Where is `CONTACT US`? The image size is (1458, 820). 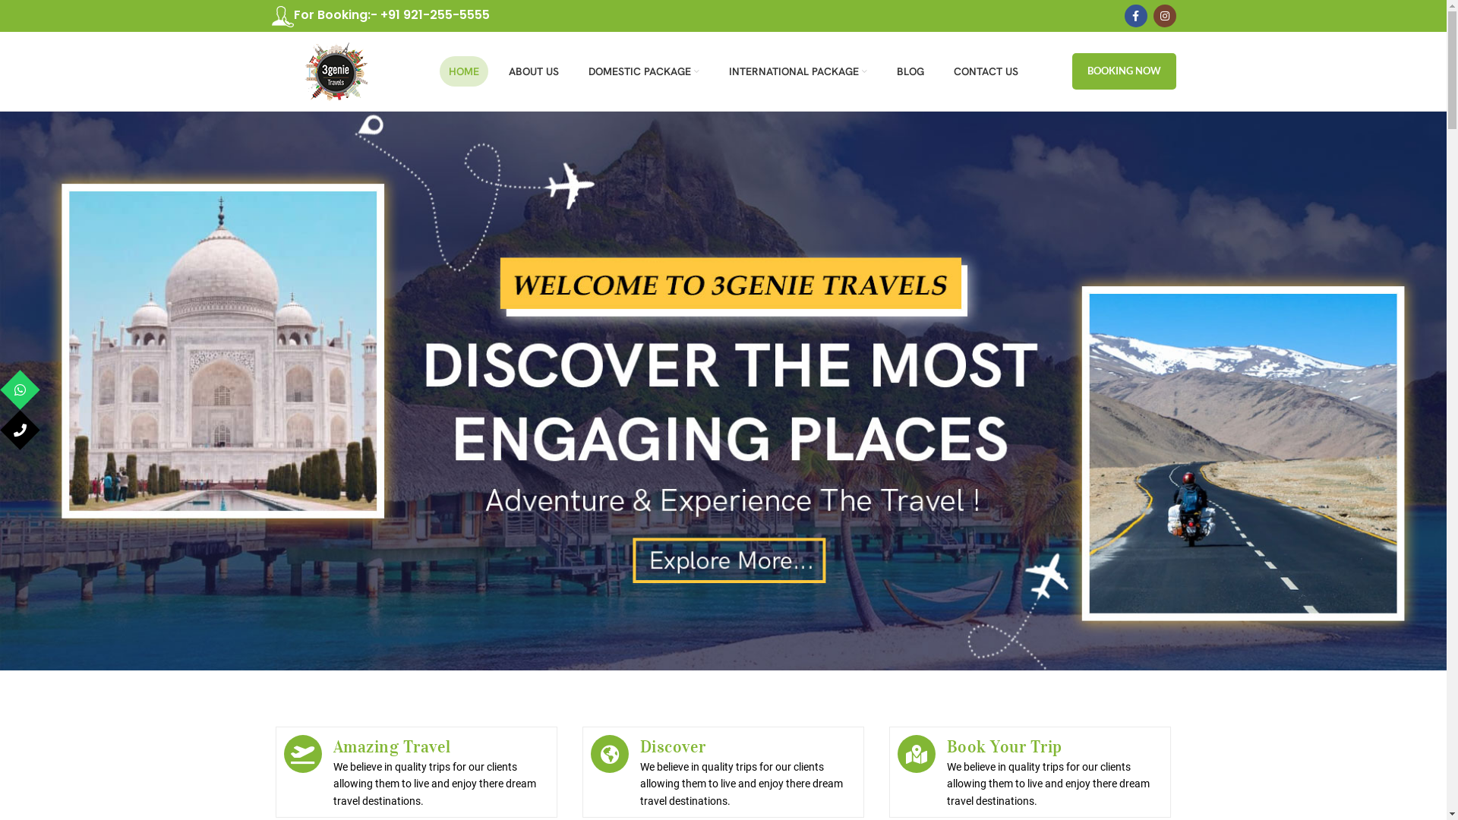 CONTACT US is located at coordinates (986, 71).